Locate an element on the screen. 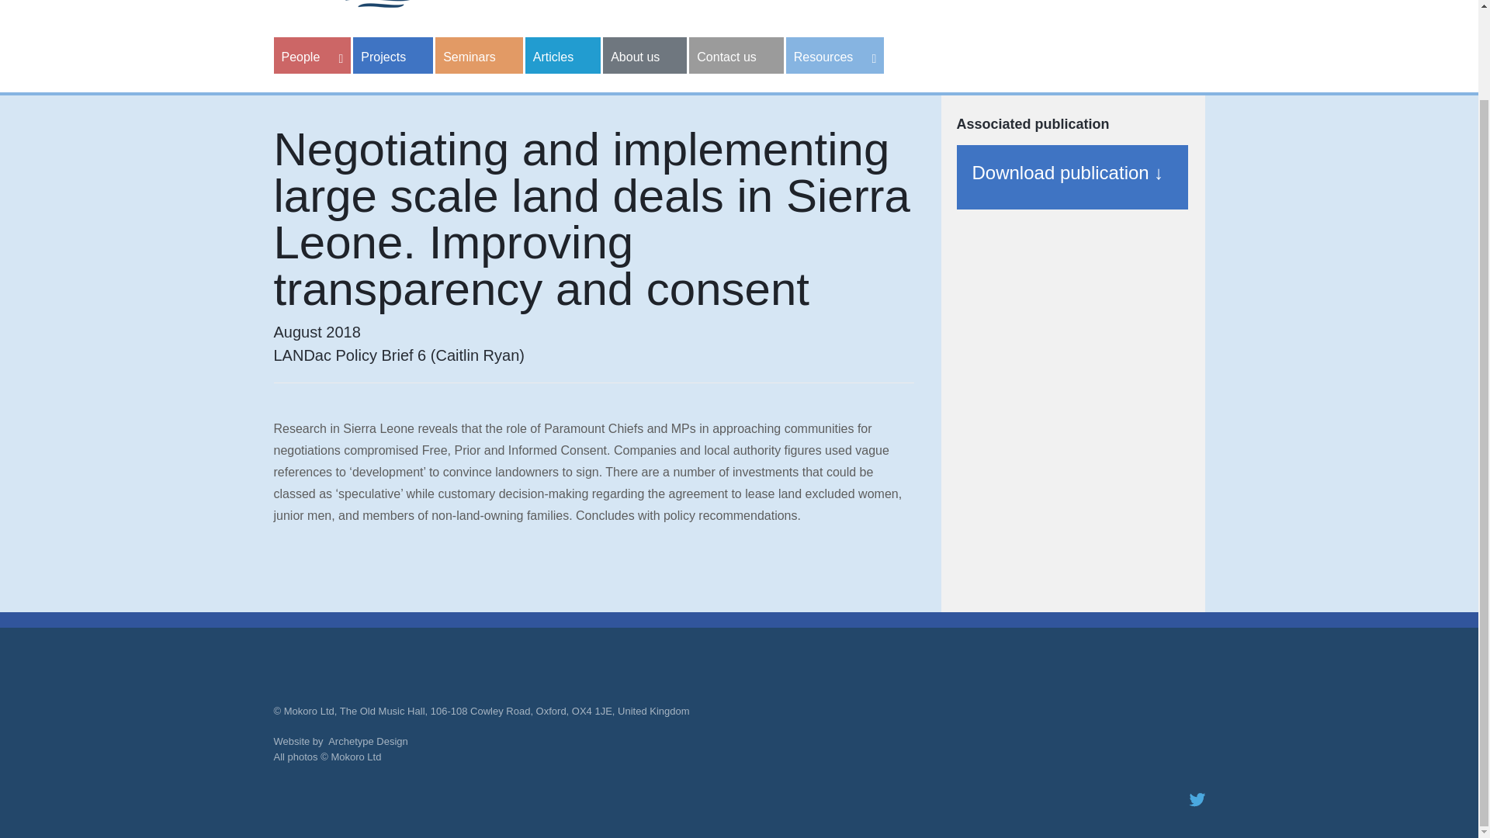 The image size is (1490, 838). About us is located at coordinates (645, 55).